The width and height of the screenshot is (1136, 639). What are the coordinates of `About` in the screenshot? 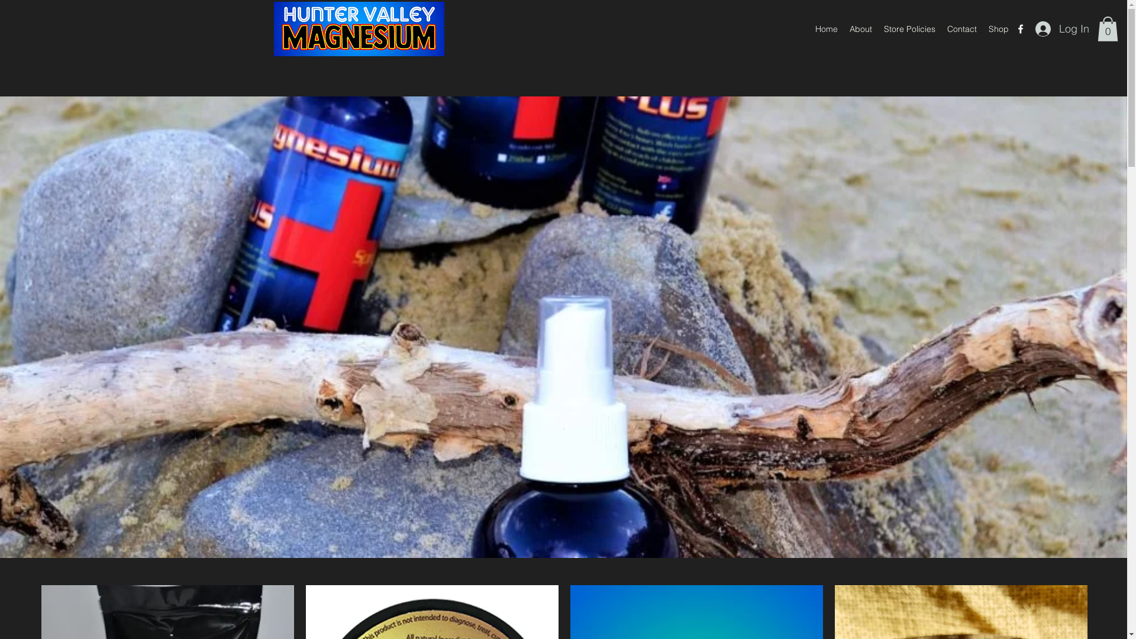 It's located at (861, 29).